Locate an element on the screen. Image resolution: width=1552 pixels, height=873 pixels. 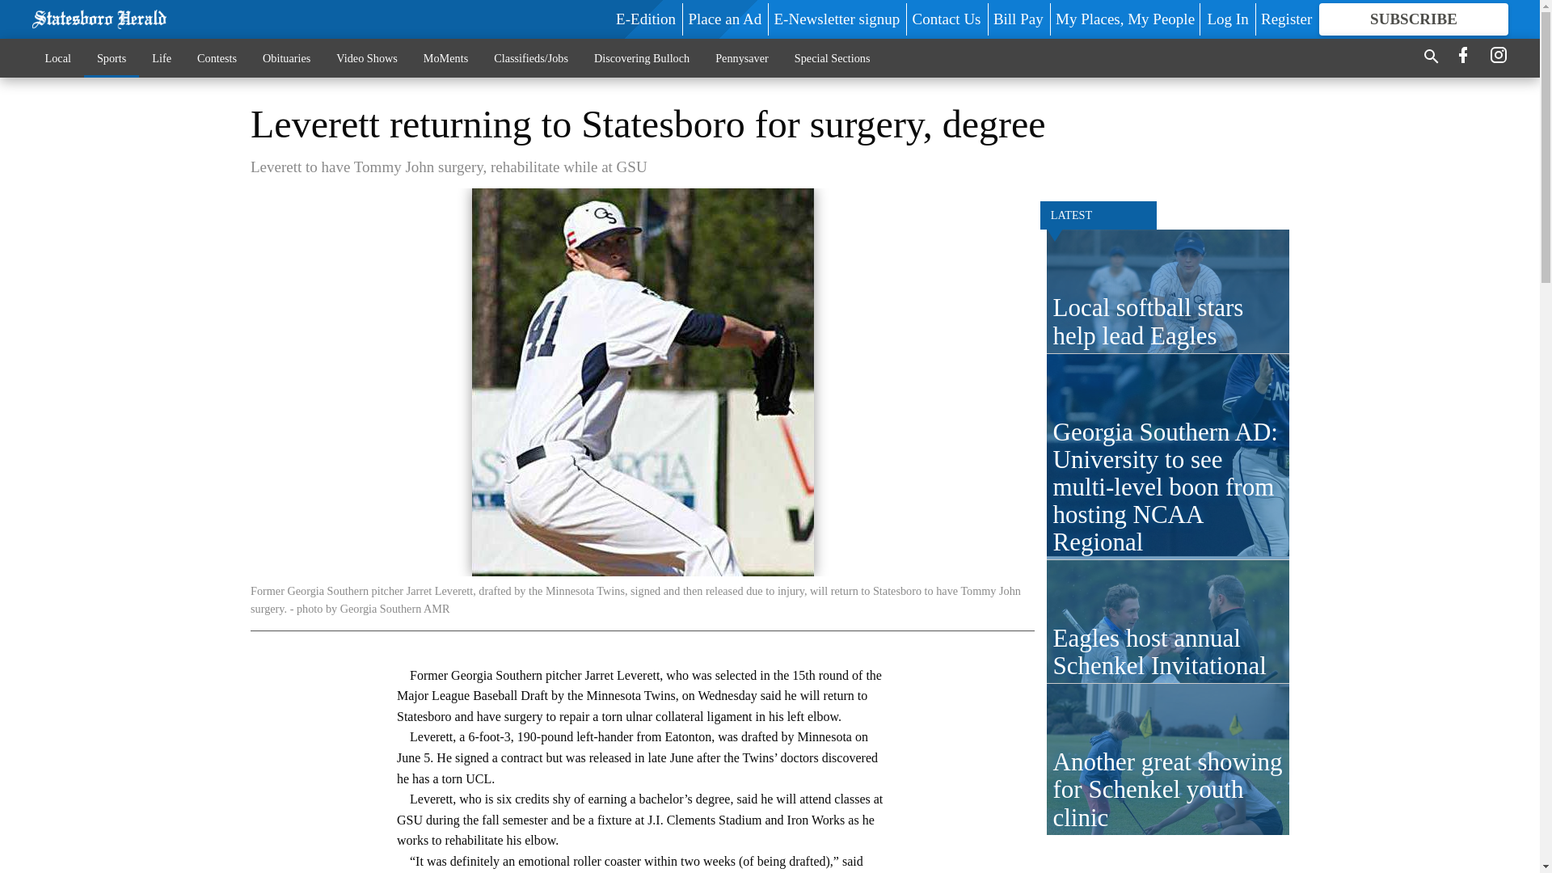
Contact Us is located at coordinates (946, 19).